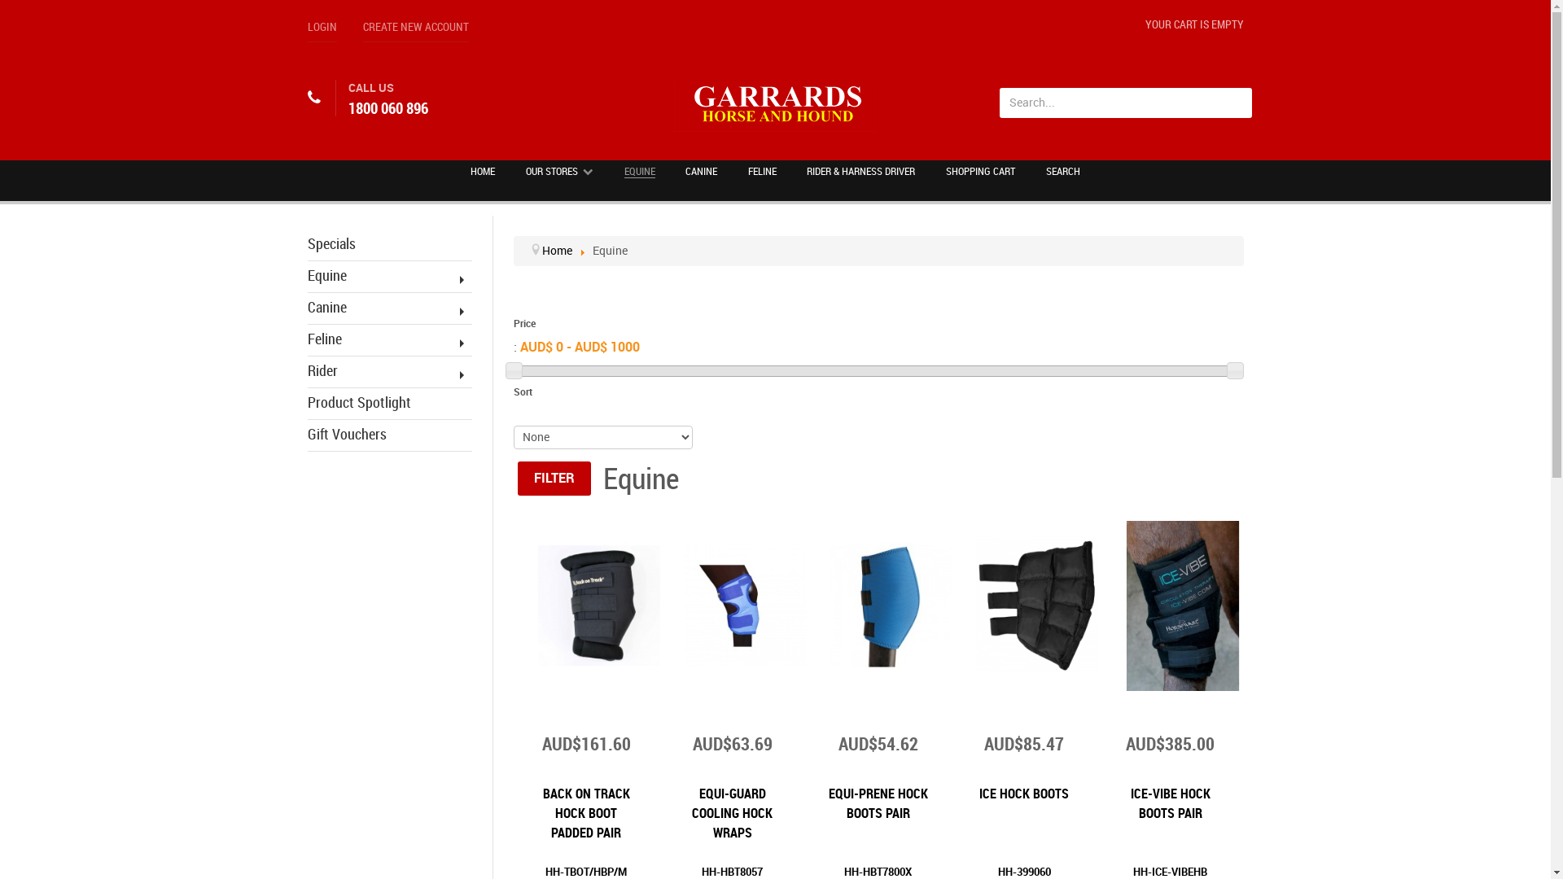 The height and width of the screenshot is (879, 1563). Describe the element at coordinates (557, 251) in the screenshot. I see `Home` at that location.